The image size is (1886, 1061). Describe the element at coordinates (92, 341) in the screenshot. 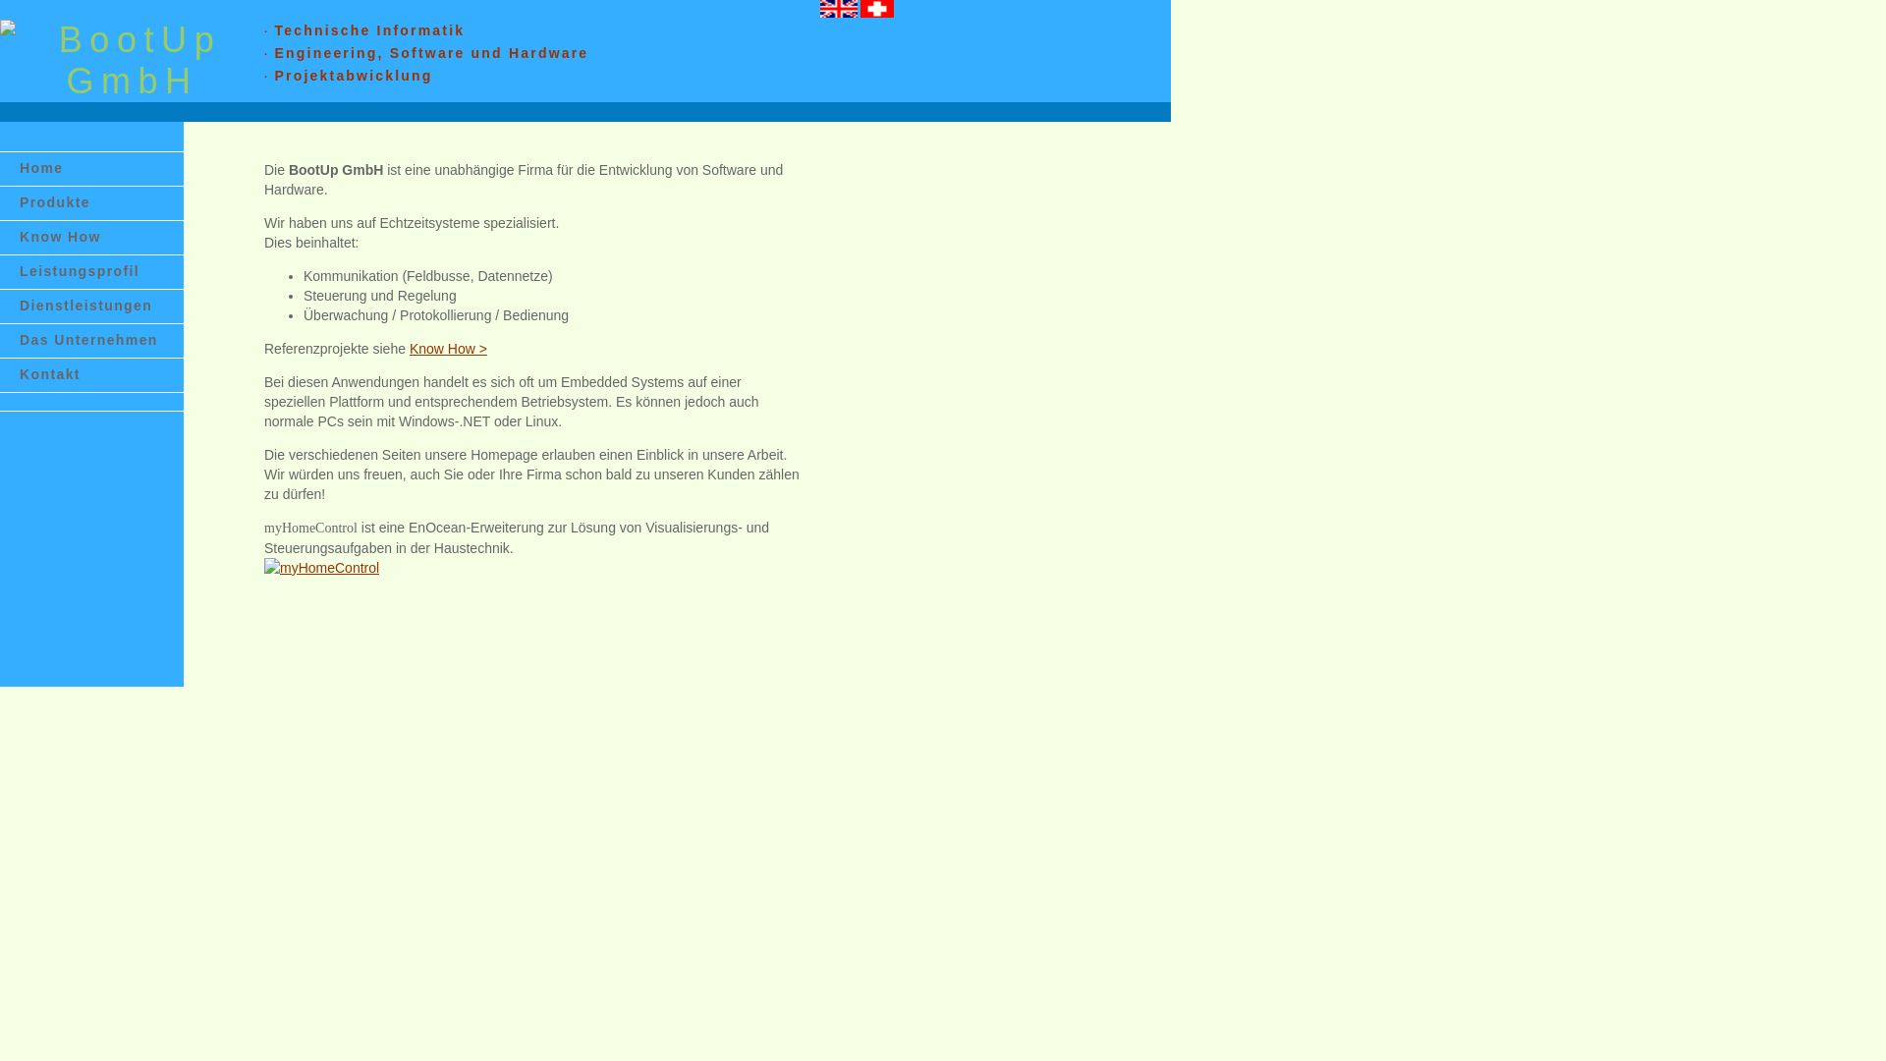

I see `Das Unternehmen` at that location.